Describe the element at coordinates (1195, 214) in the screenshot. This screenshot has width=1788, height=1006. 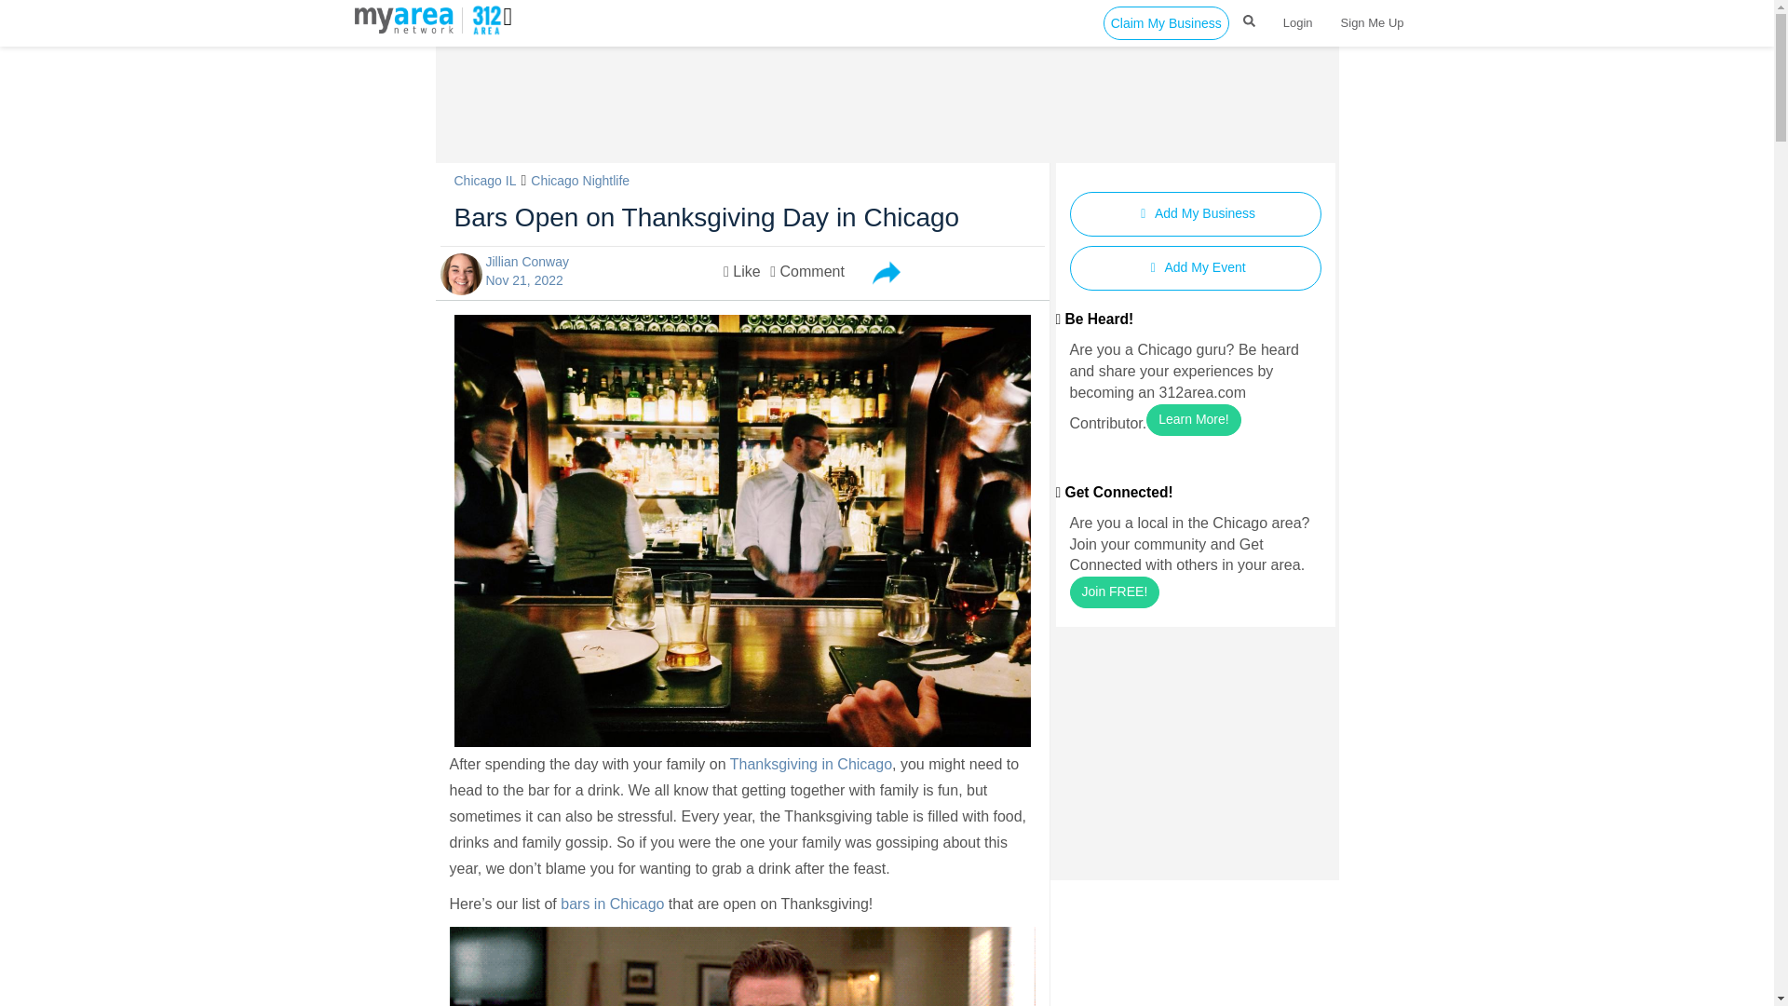
I see `Add My Business` at that location.